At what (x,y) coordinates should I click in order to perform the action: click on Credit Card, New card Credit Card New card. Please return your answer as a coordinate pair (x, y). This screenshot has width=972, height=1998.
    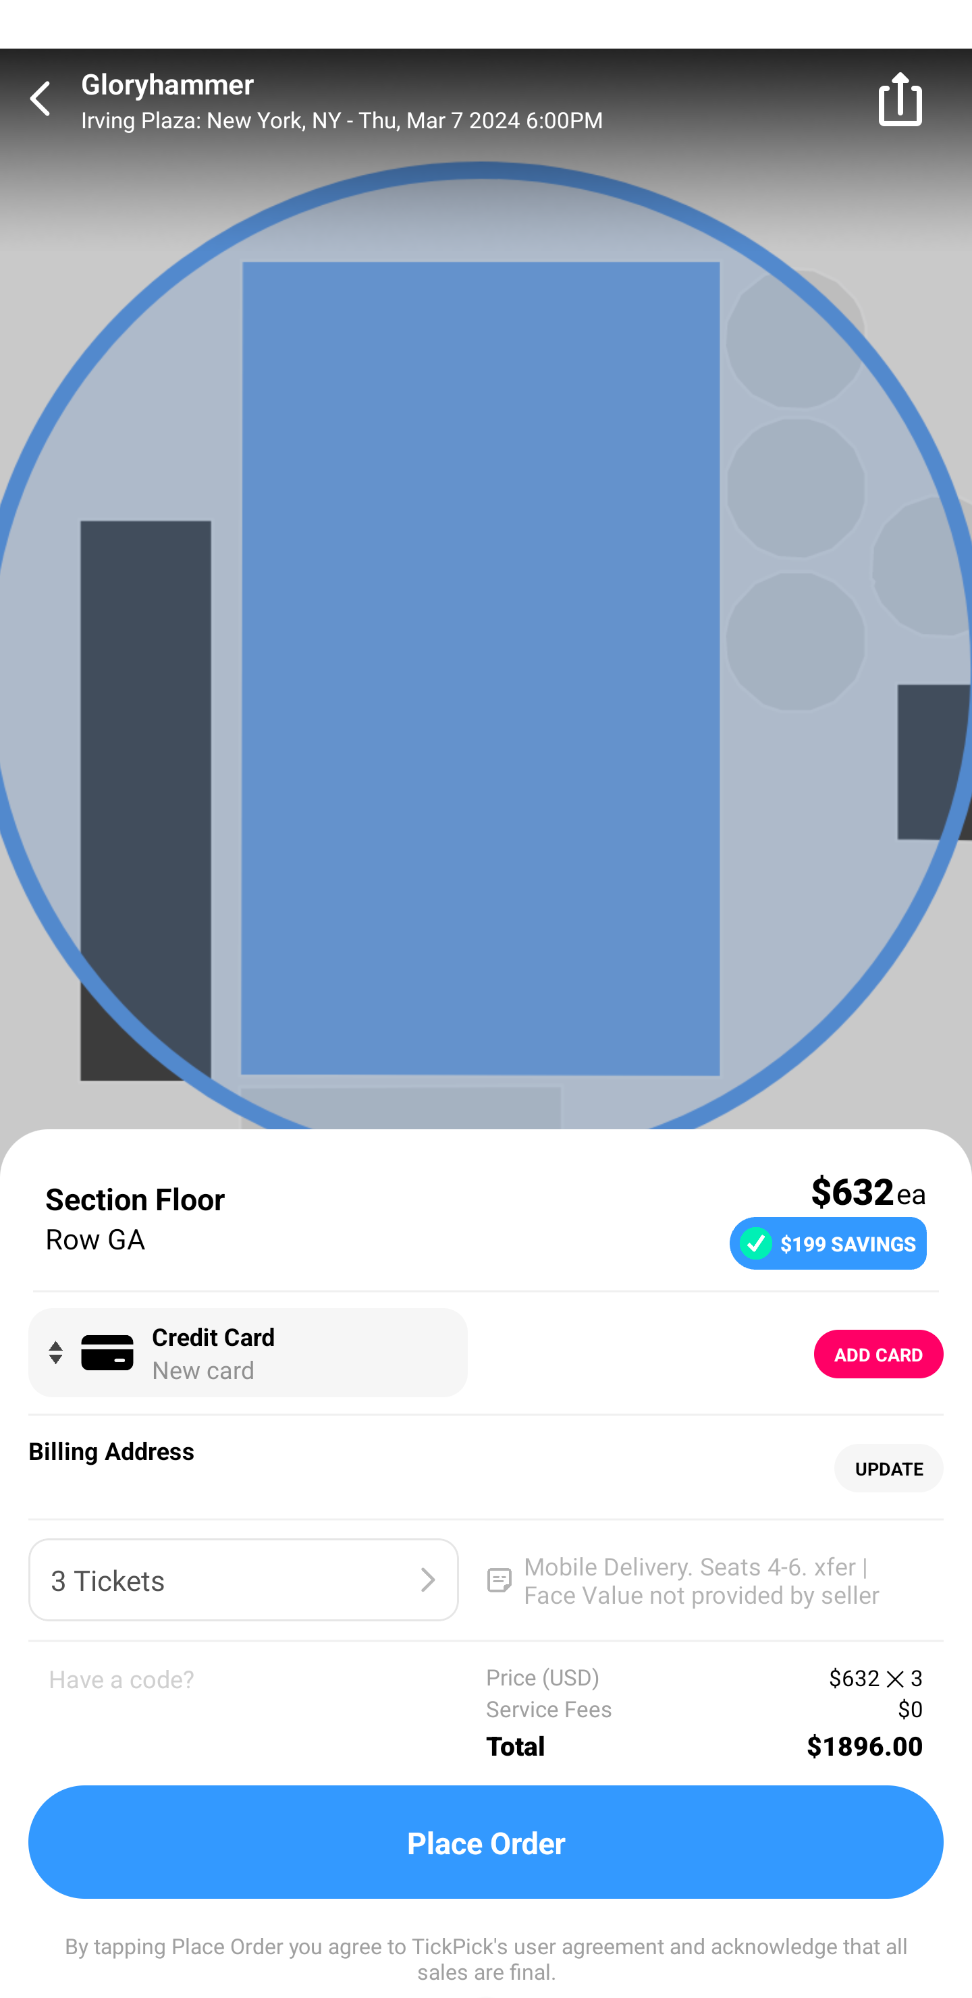
    Looking at the image, I should click on (247, 1353).